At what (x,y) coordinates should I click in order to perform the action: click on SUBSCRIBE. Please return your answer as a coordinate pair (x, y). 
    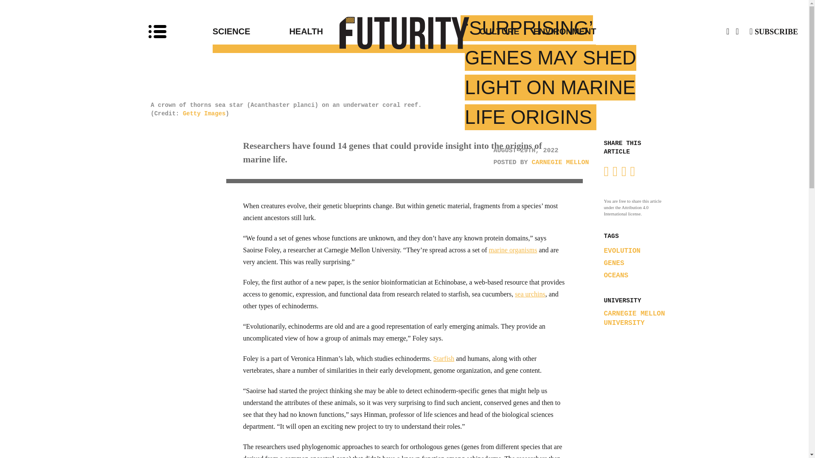
    Looking at the image, I should click on (773, 31).